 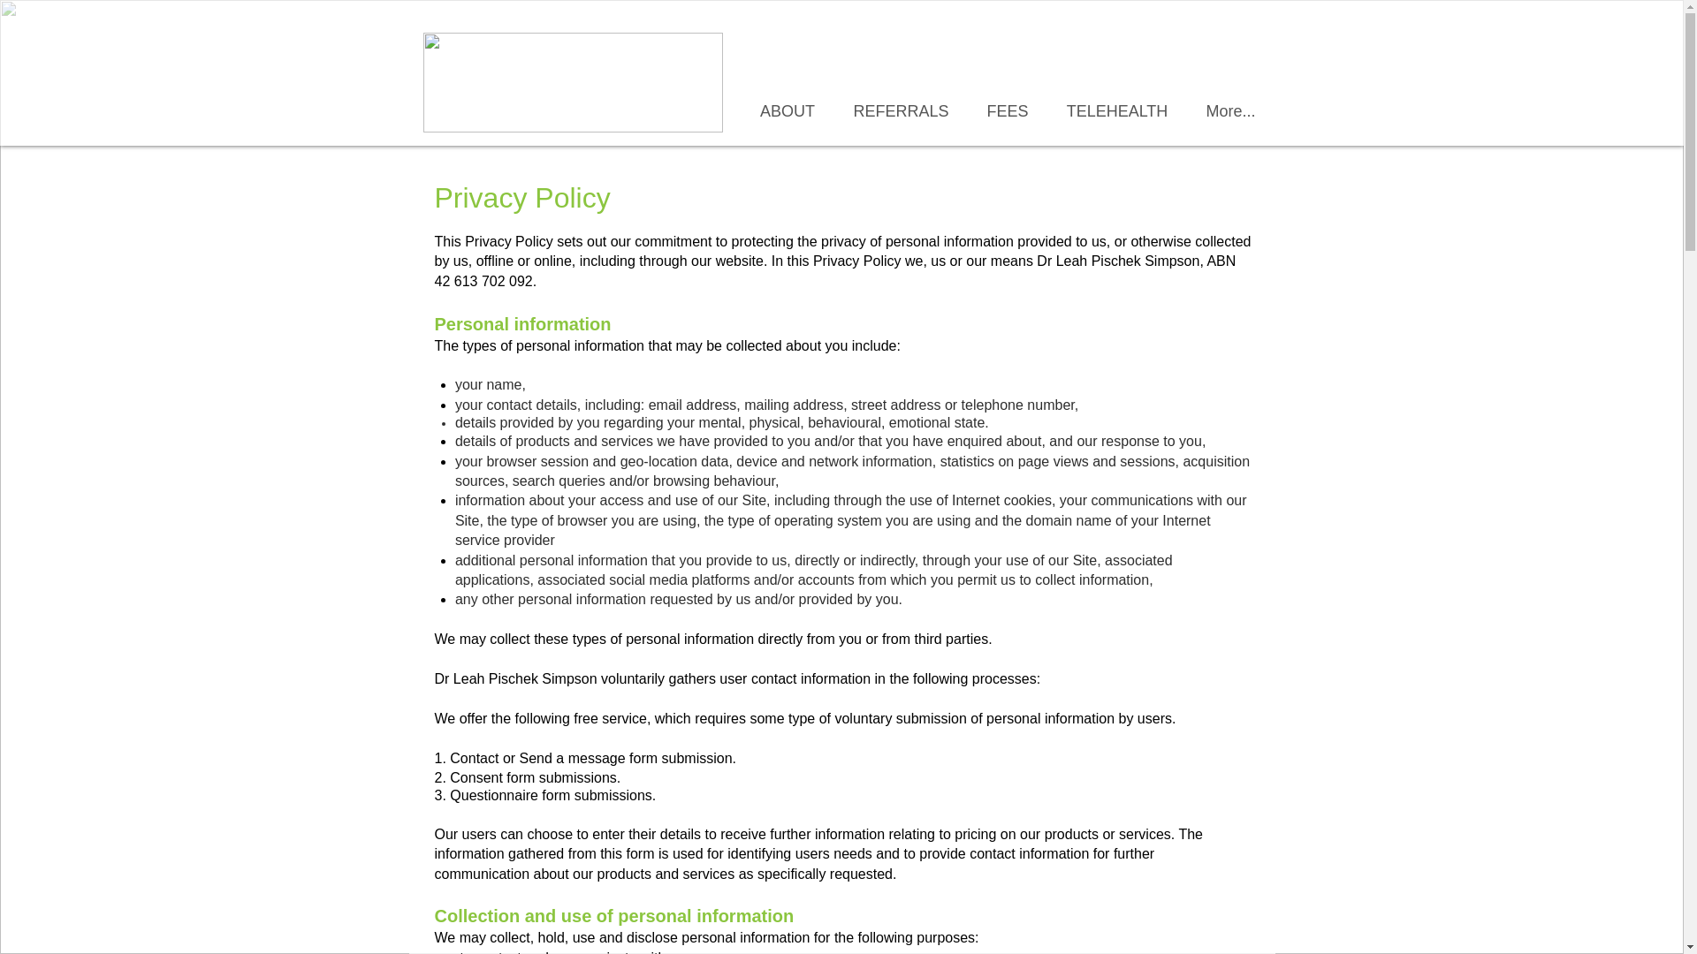 I want to click on REFERRALS, so click(x=901, y=111).